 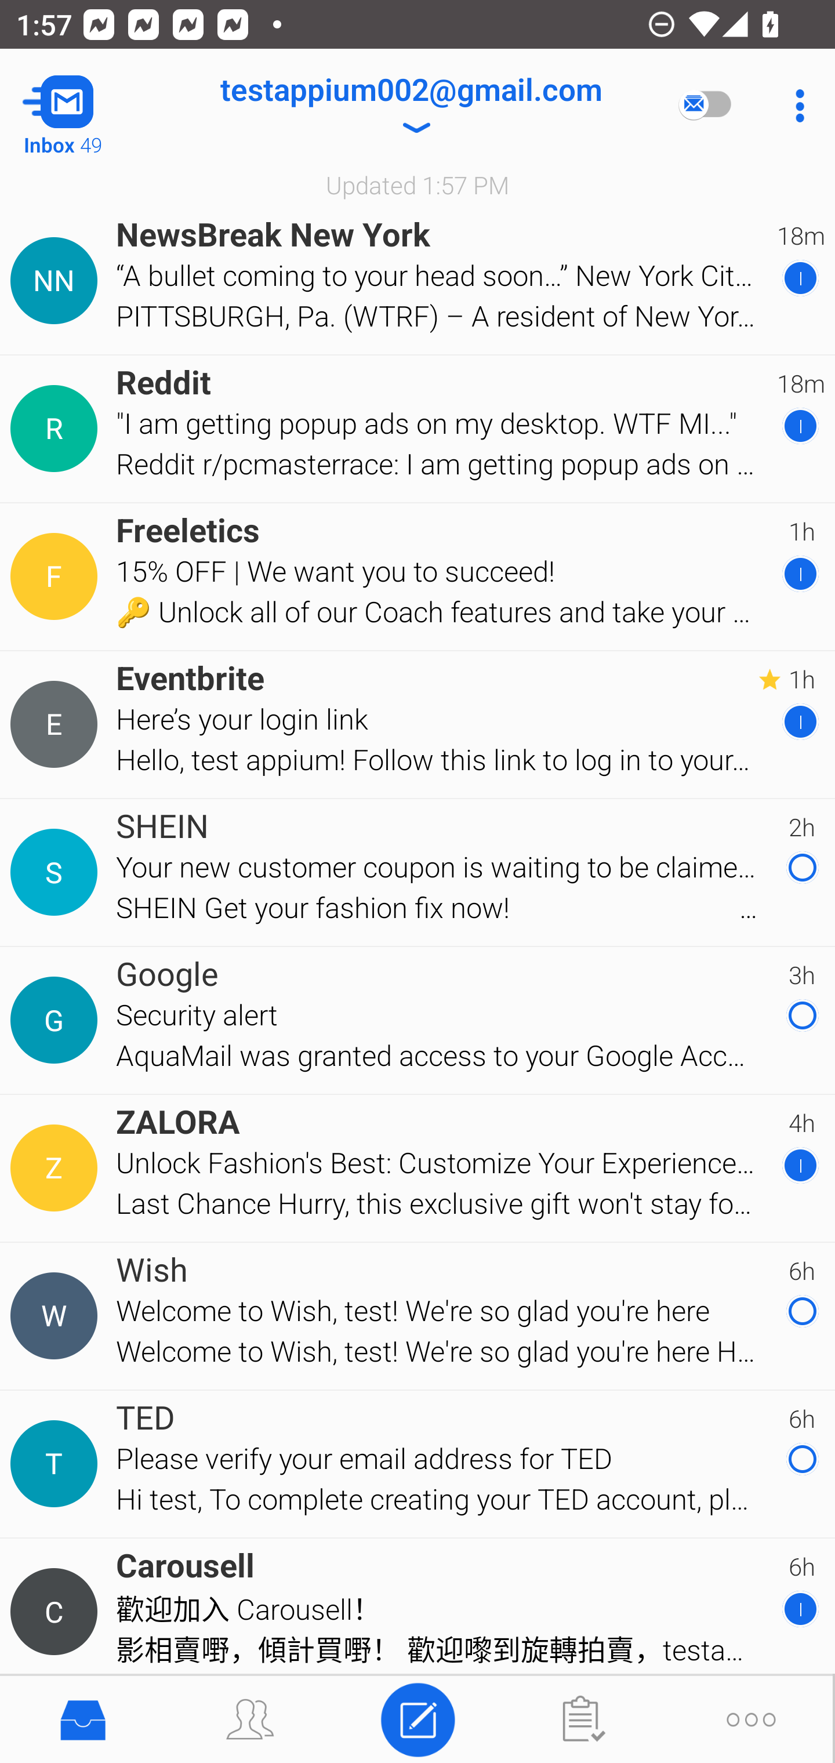 I want to click on Contact Details, so click(x=57, y=872).